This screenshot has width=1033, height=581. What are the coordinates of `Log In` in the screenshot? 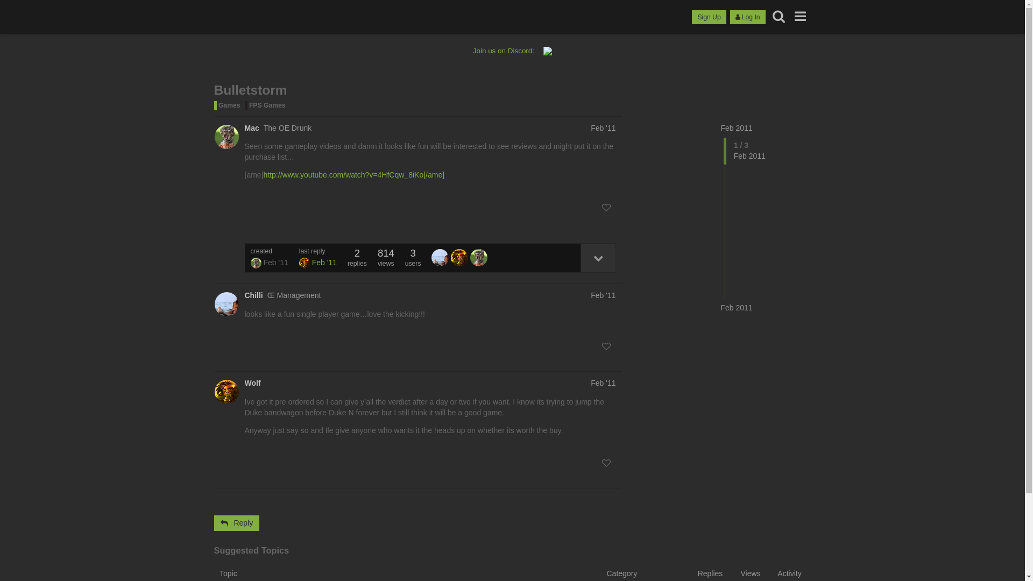 It's located at (748, 17).